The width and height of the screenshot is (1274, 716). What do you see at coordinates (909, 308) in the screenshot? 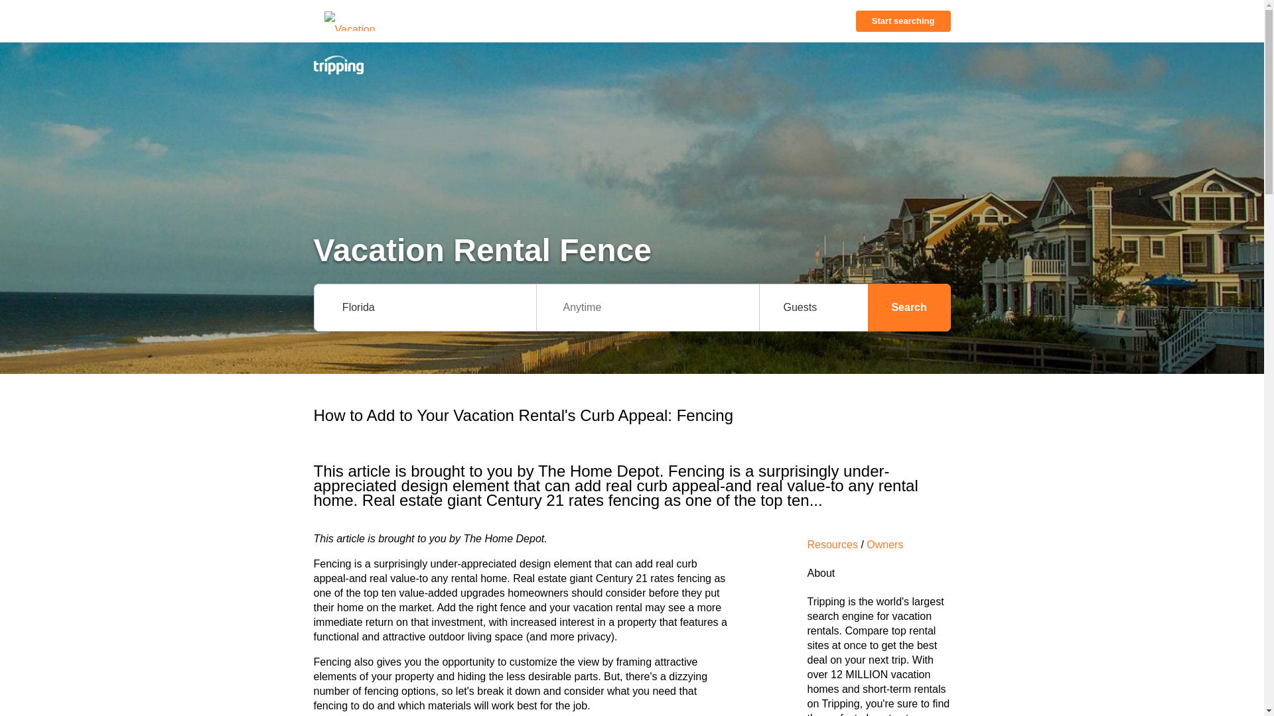
I see `Search` at bounding box center [909, 308].